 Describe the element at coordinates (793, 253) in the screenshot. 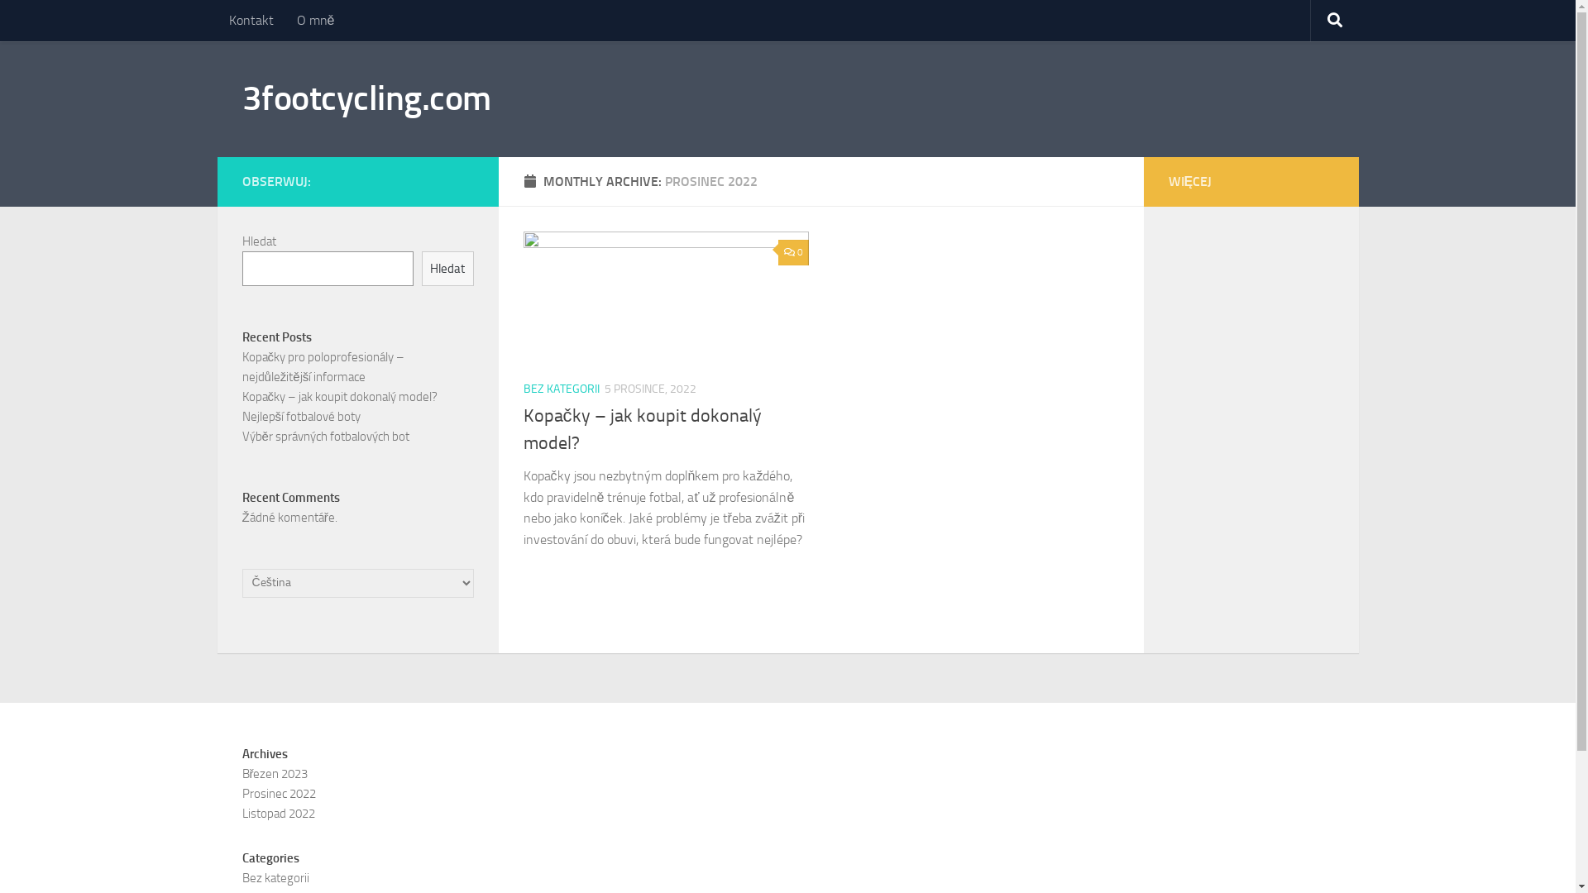

I see `0` at that location.